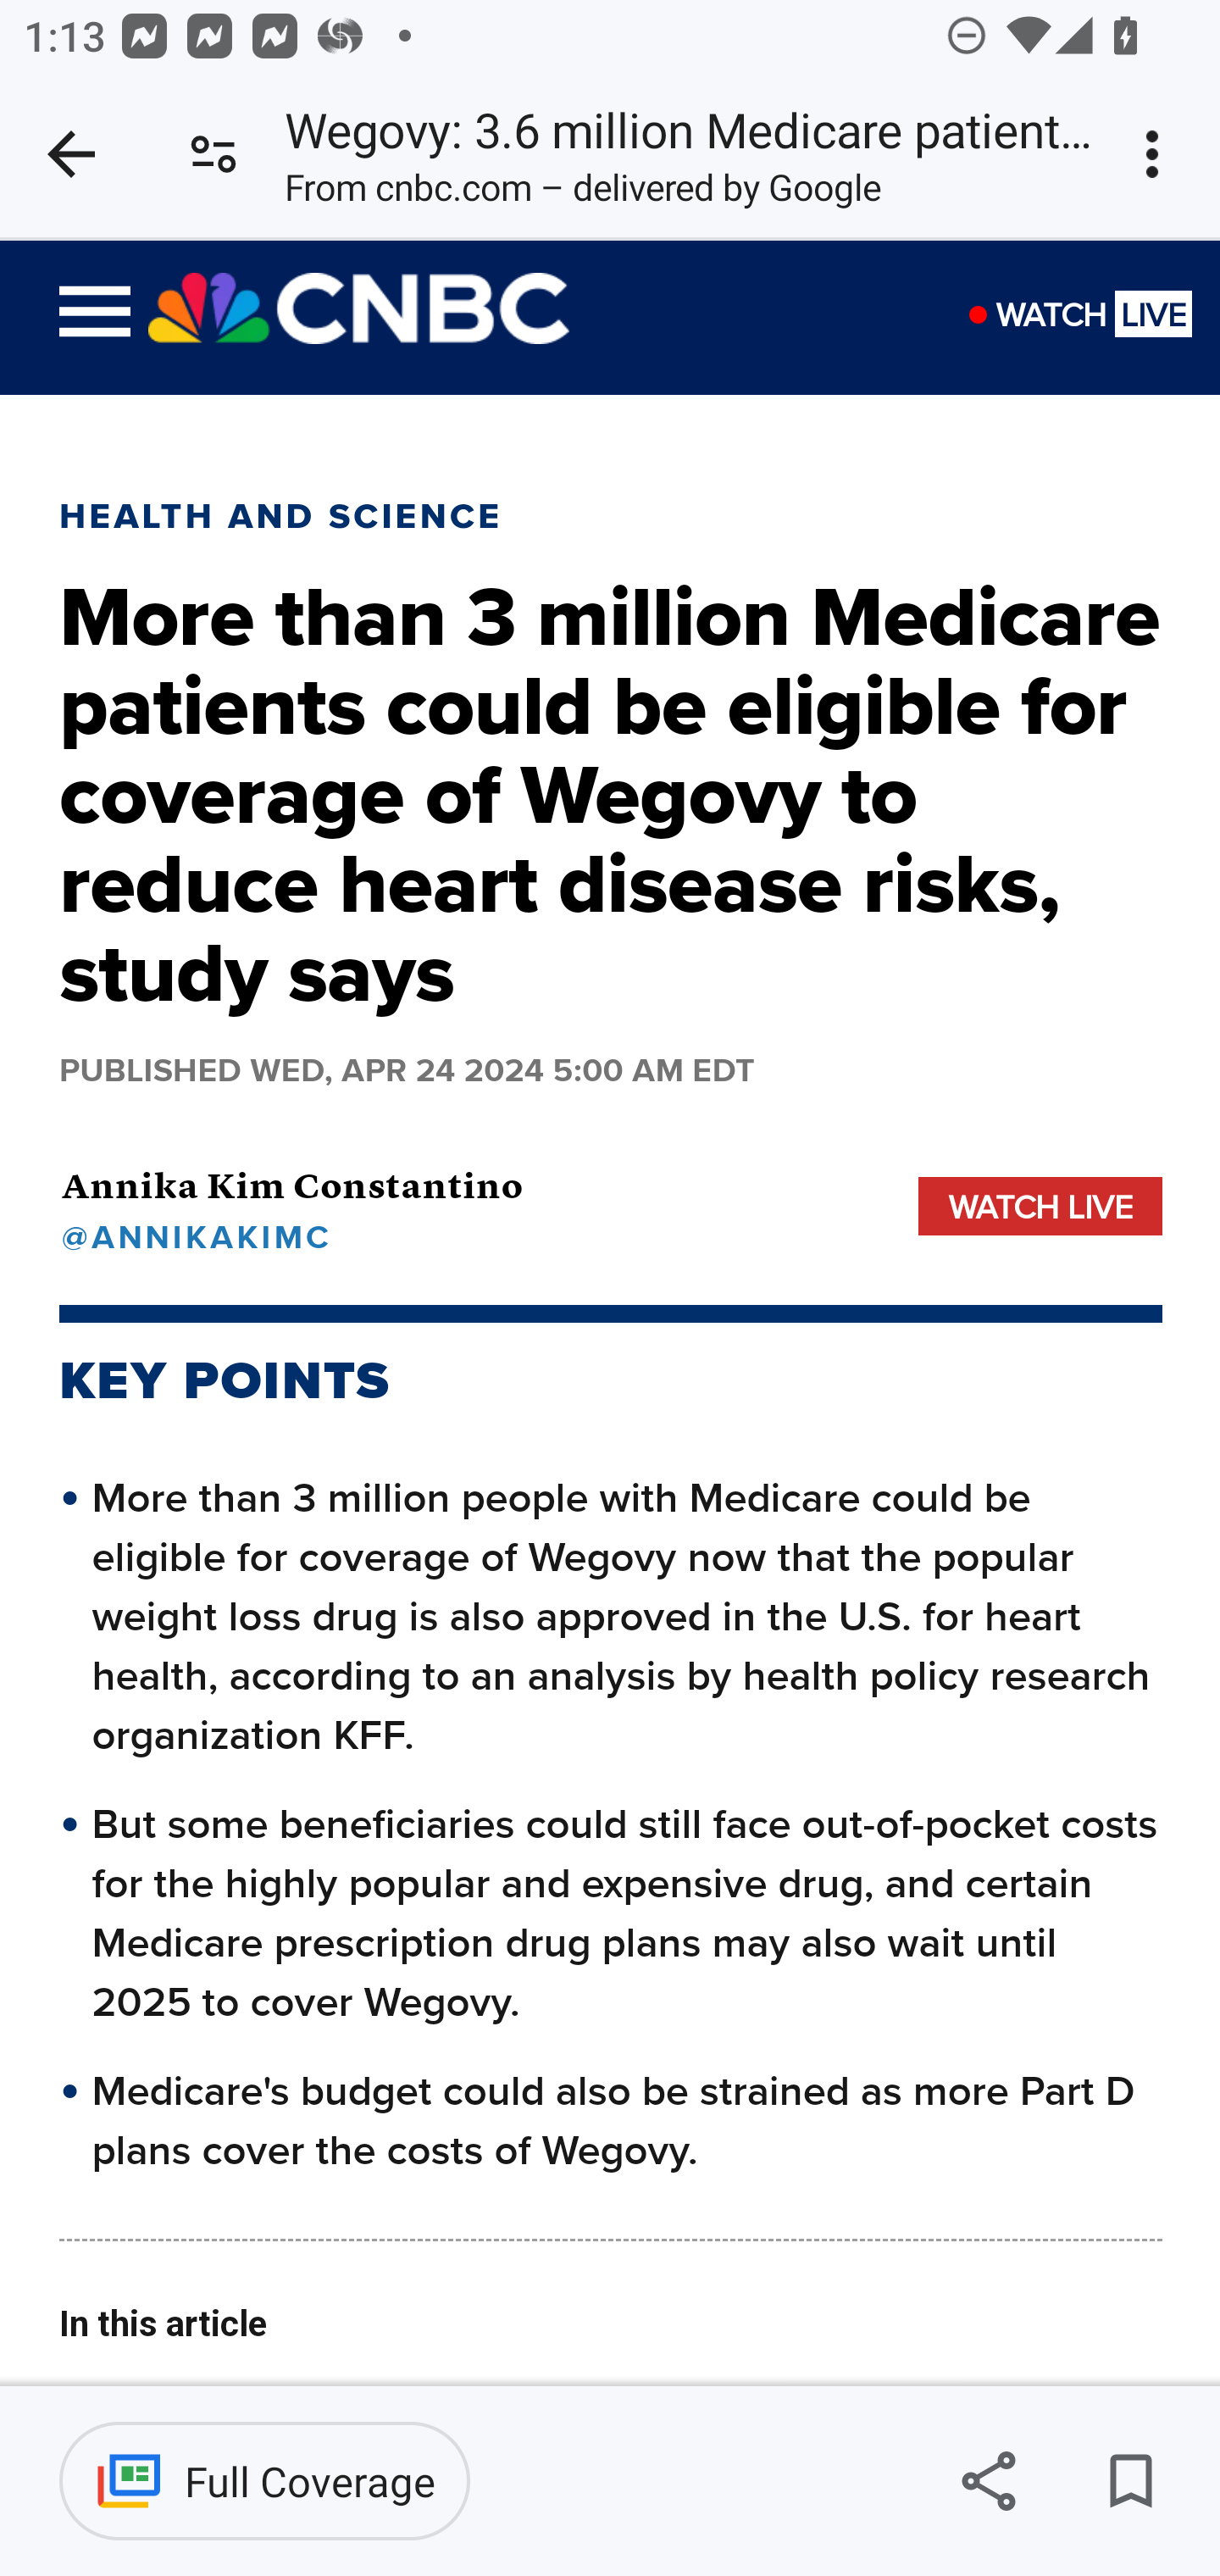 The width and height of the screenshot is (1220, 2576). What do you see at coordinates (1093, 330) in the screenshot?
I see `WATCH LIVE WATCH  LIVE` at bounding box center [1093, 330].